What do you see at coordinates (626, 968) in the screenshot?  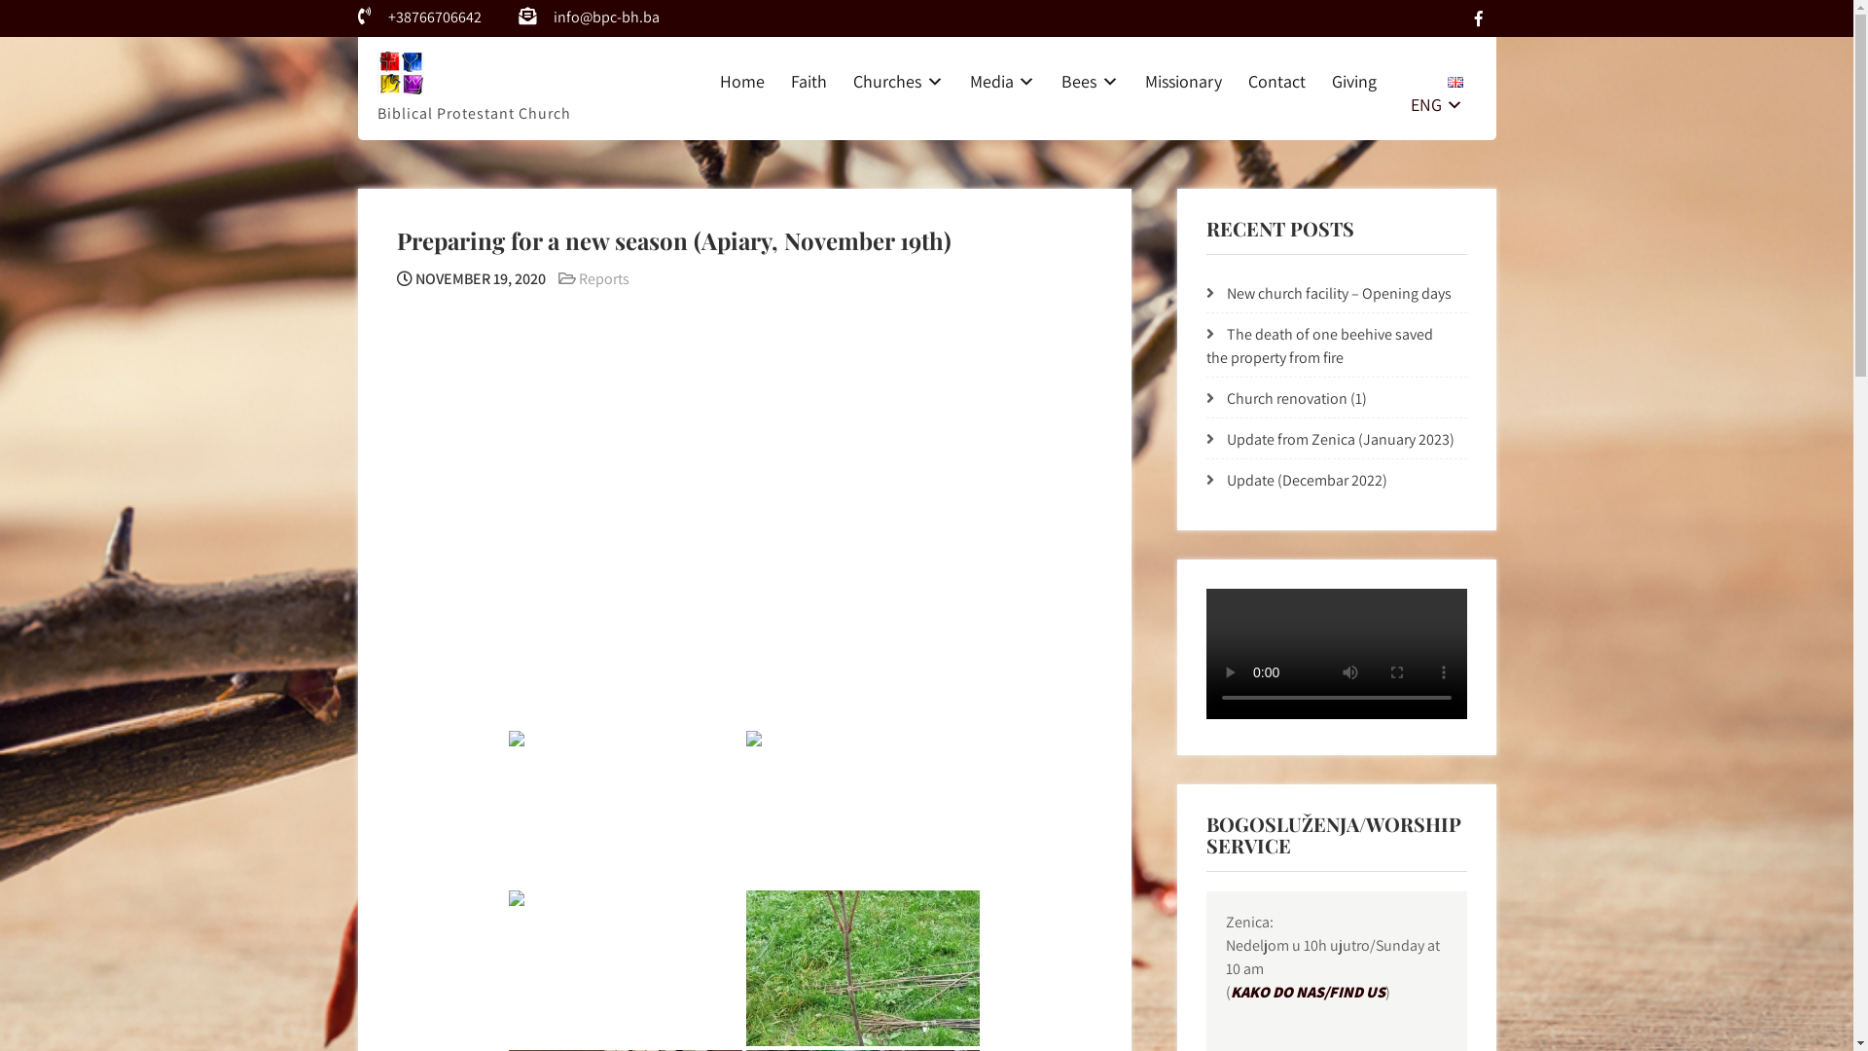 I see `9b426629-2a13-4fdd-9662-9fdd94ed9dc8` at bounding box center [626, 968].